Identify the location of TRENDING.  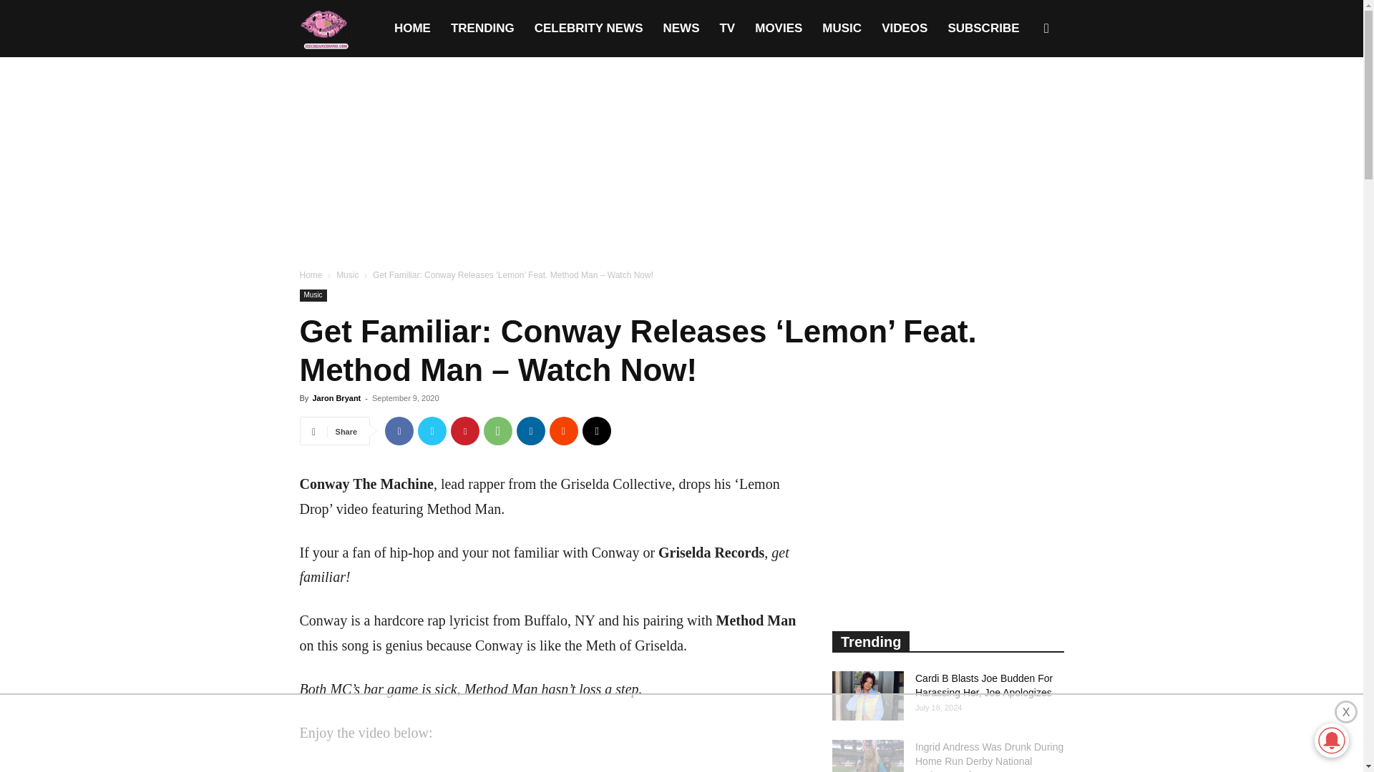
(482, 29).